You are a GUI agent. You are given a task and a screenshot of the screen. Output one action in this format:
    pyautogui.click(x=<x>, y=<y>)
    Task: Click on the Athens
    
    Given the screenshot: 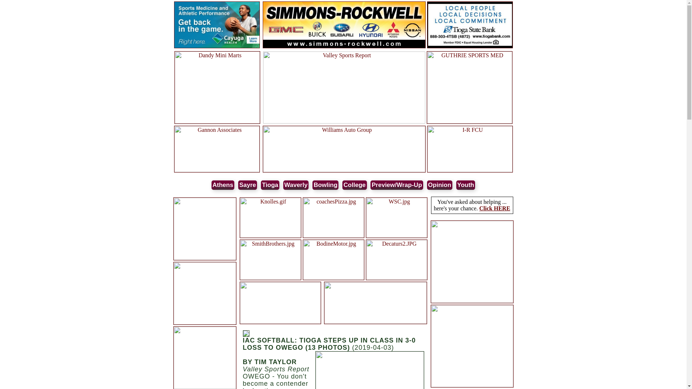 What is the action you would take?
    pyautogui.click(x=223, y=185)
    